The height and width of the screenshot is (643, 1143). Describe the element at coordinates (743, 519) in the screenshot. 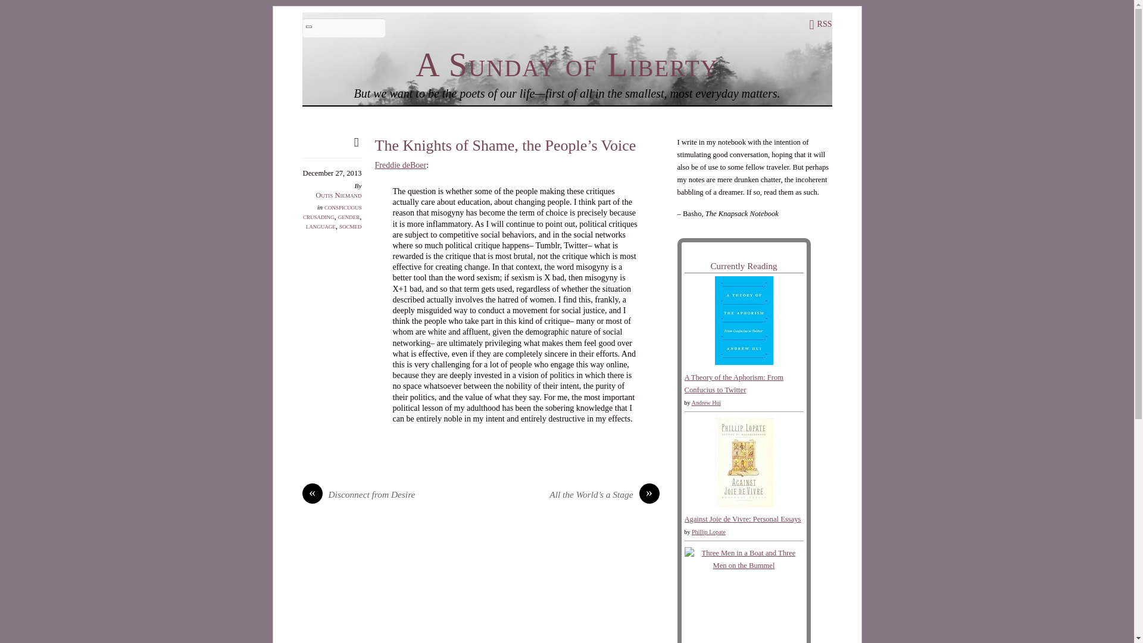

I see `Against Joie de Vivre: Personal Essays` at that location.